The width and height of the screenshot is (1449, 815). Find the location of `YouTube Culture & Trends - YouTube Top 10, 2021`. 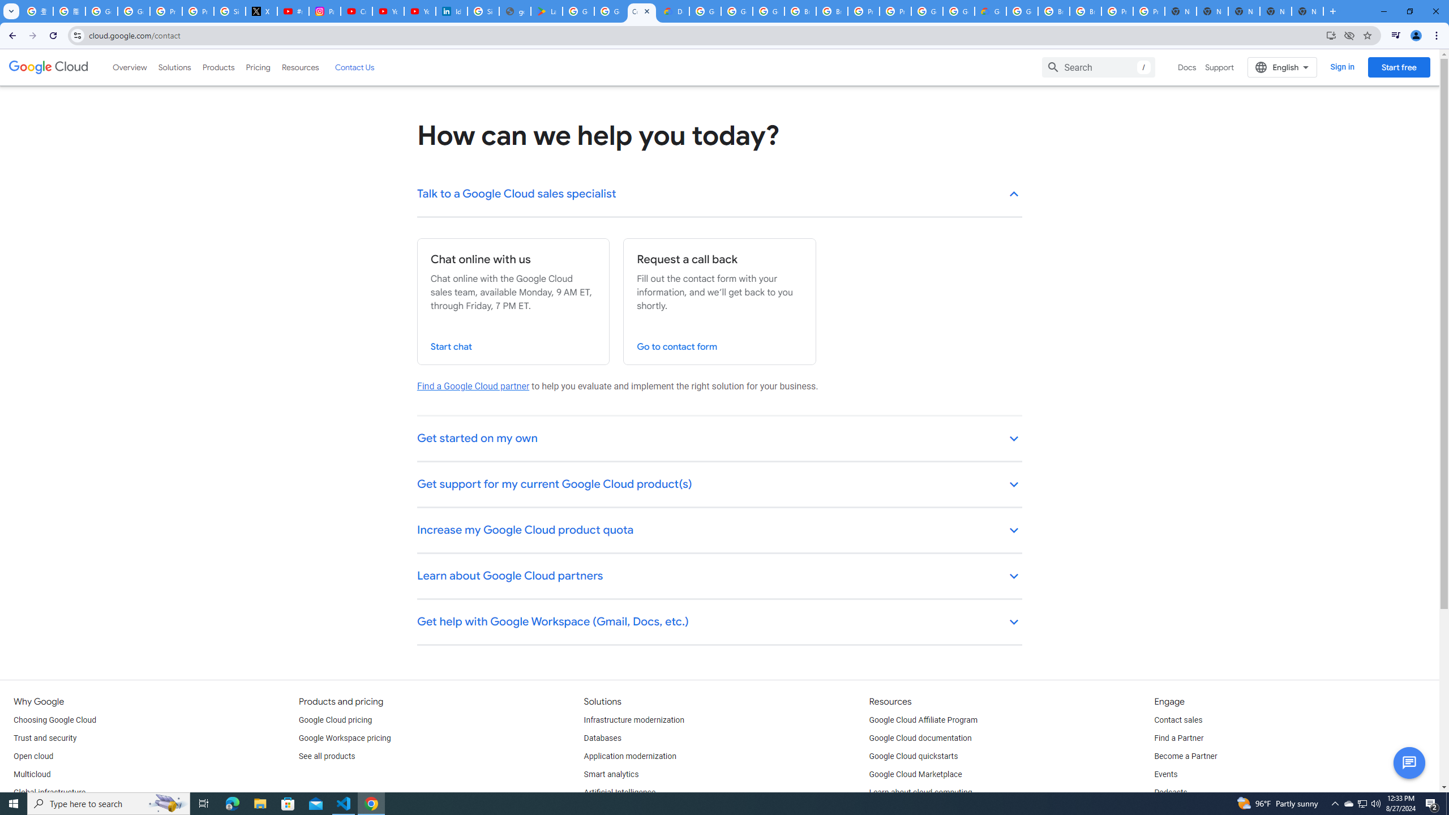

YouTube Culture & Trends - YouTube Top 10, 2021 is located at coordinates (419, 11).